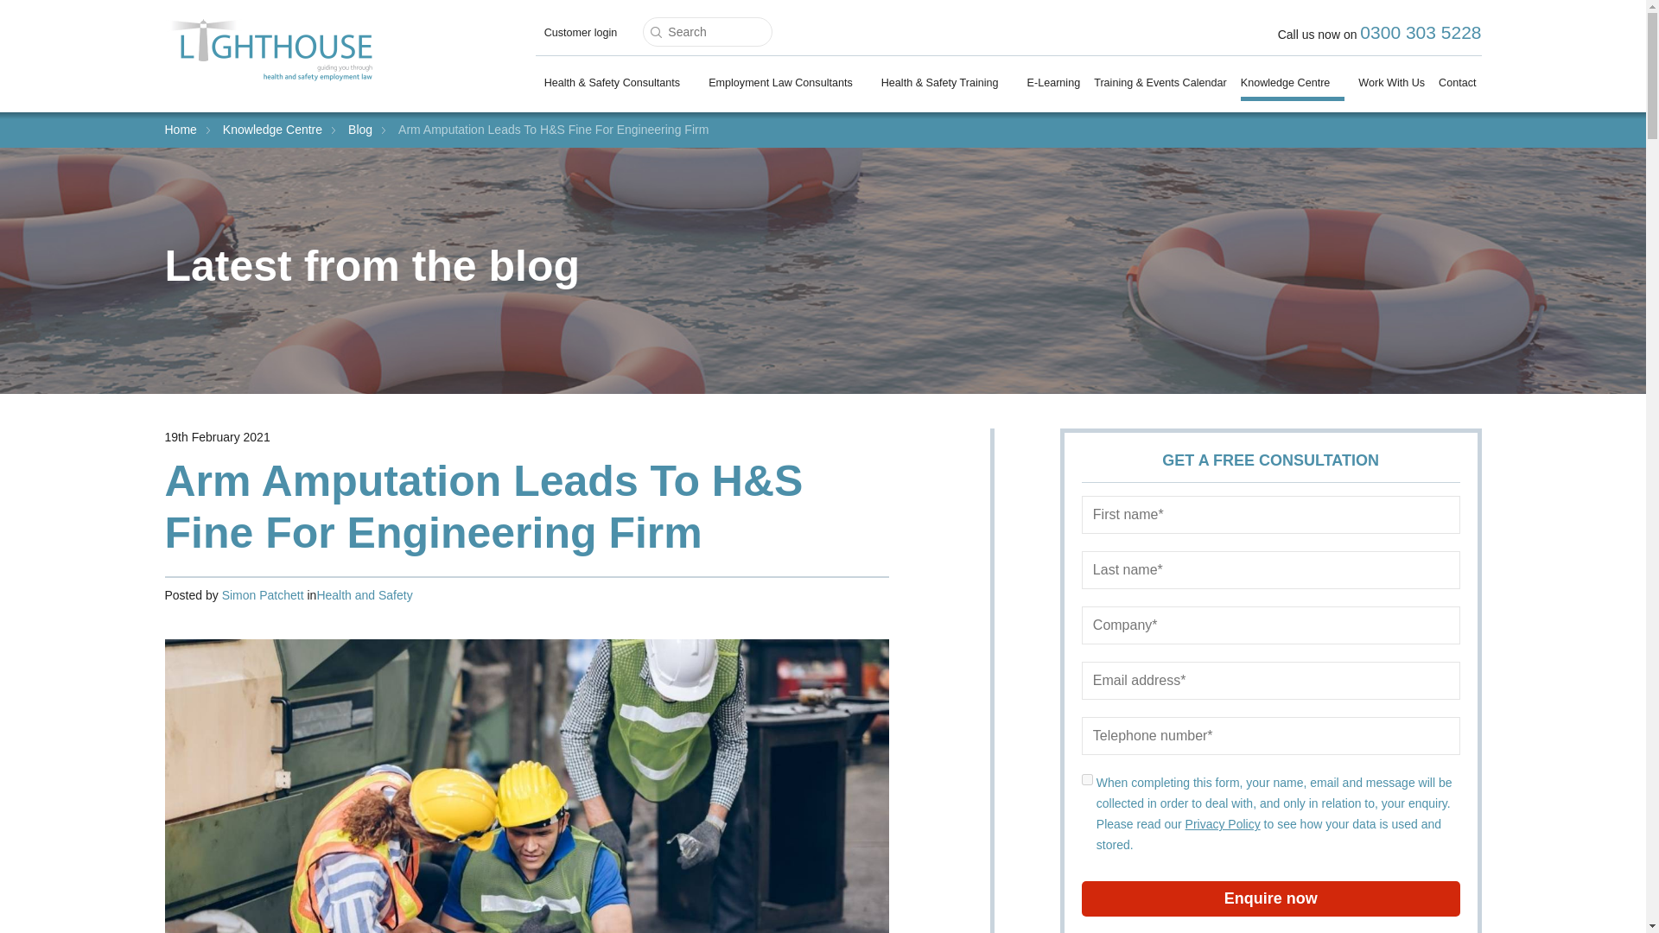 This screenshot has height=933, width=1659. What do you see at coordinates (1457, 86) in the screenshot?
I see `Contact` at bounding box center [1457, 86].